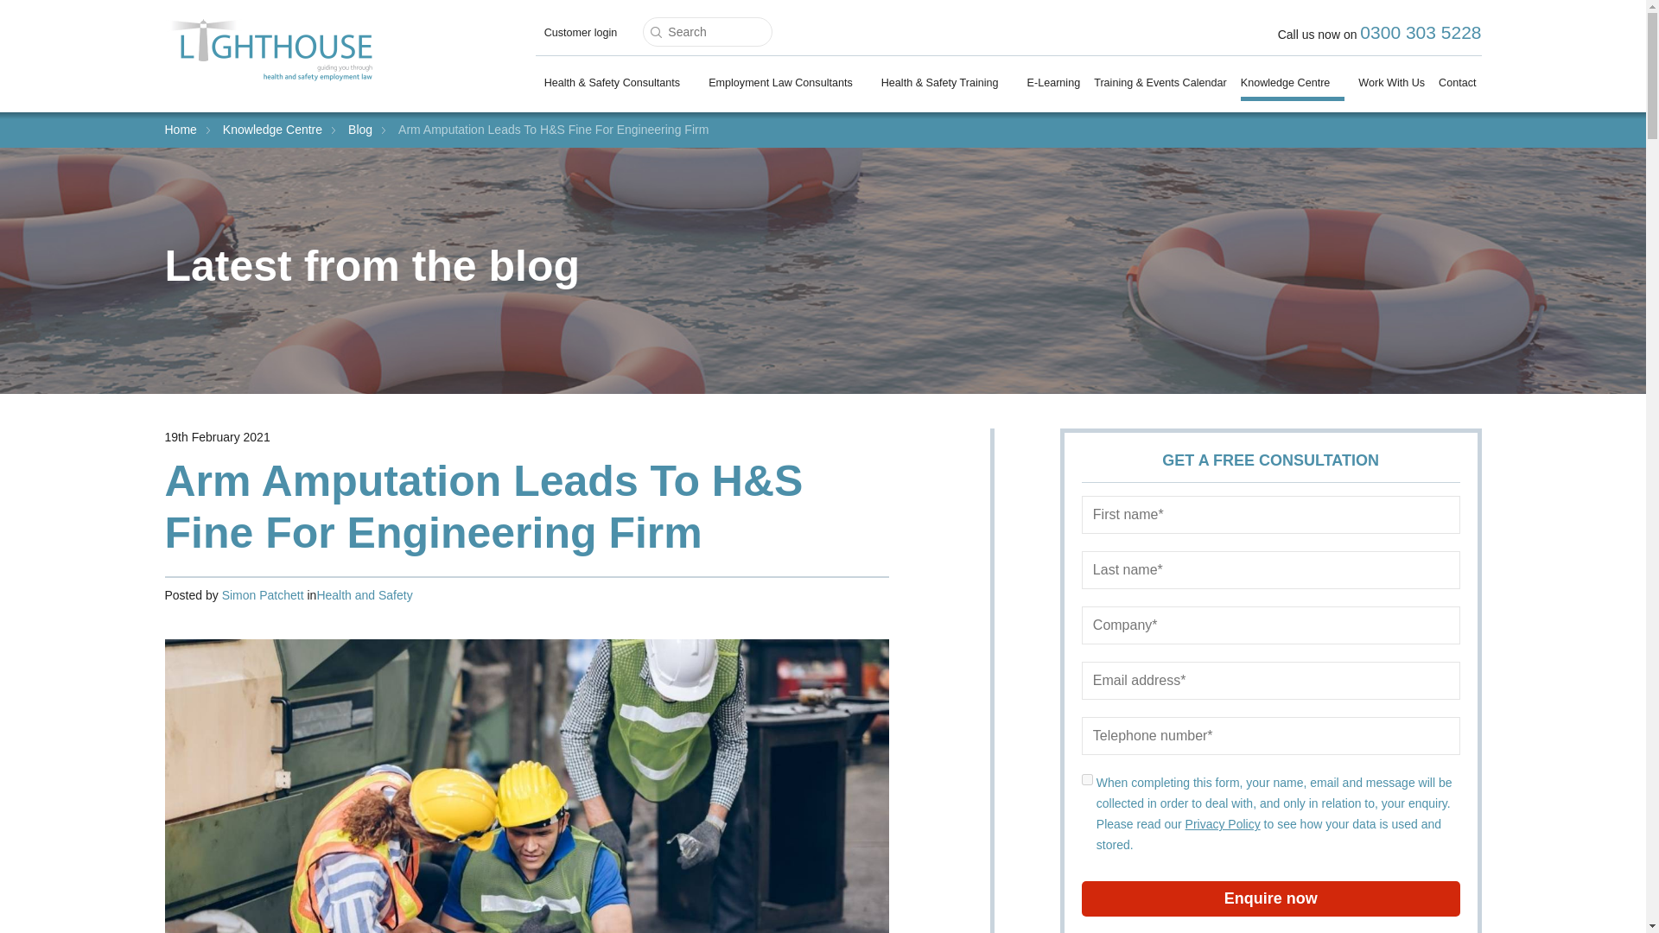 This screenshot has height=933, width=1659. What do you see at coordinates (1457, 86) in the screenshot?
I see `Contact` at bounding box center [1457, 86].